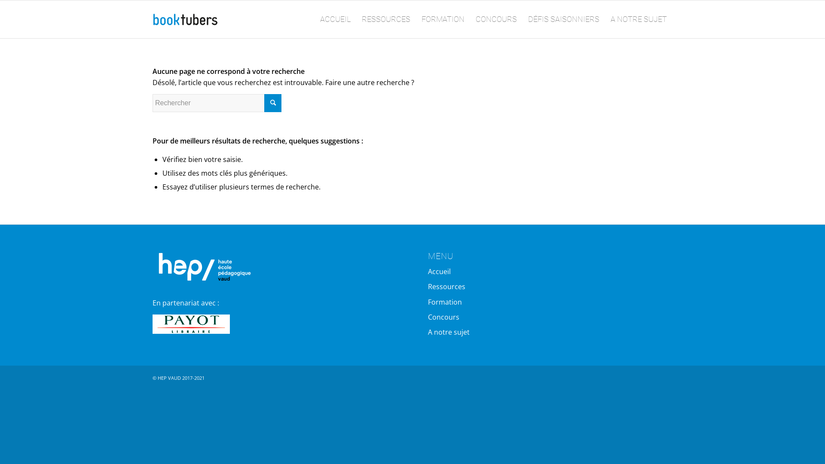  I want to click on Concours, so click(550, 317).